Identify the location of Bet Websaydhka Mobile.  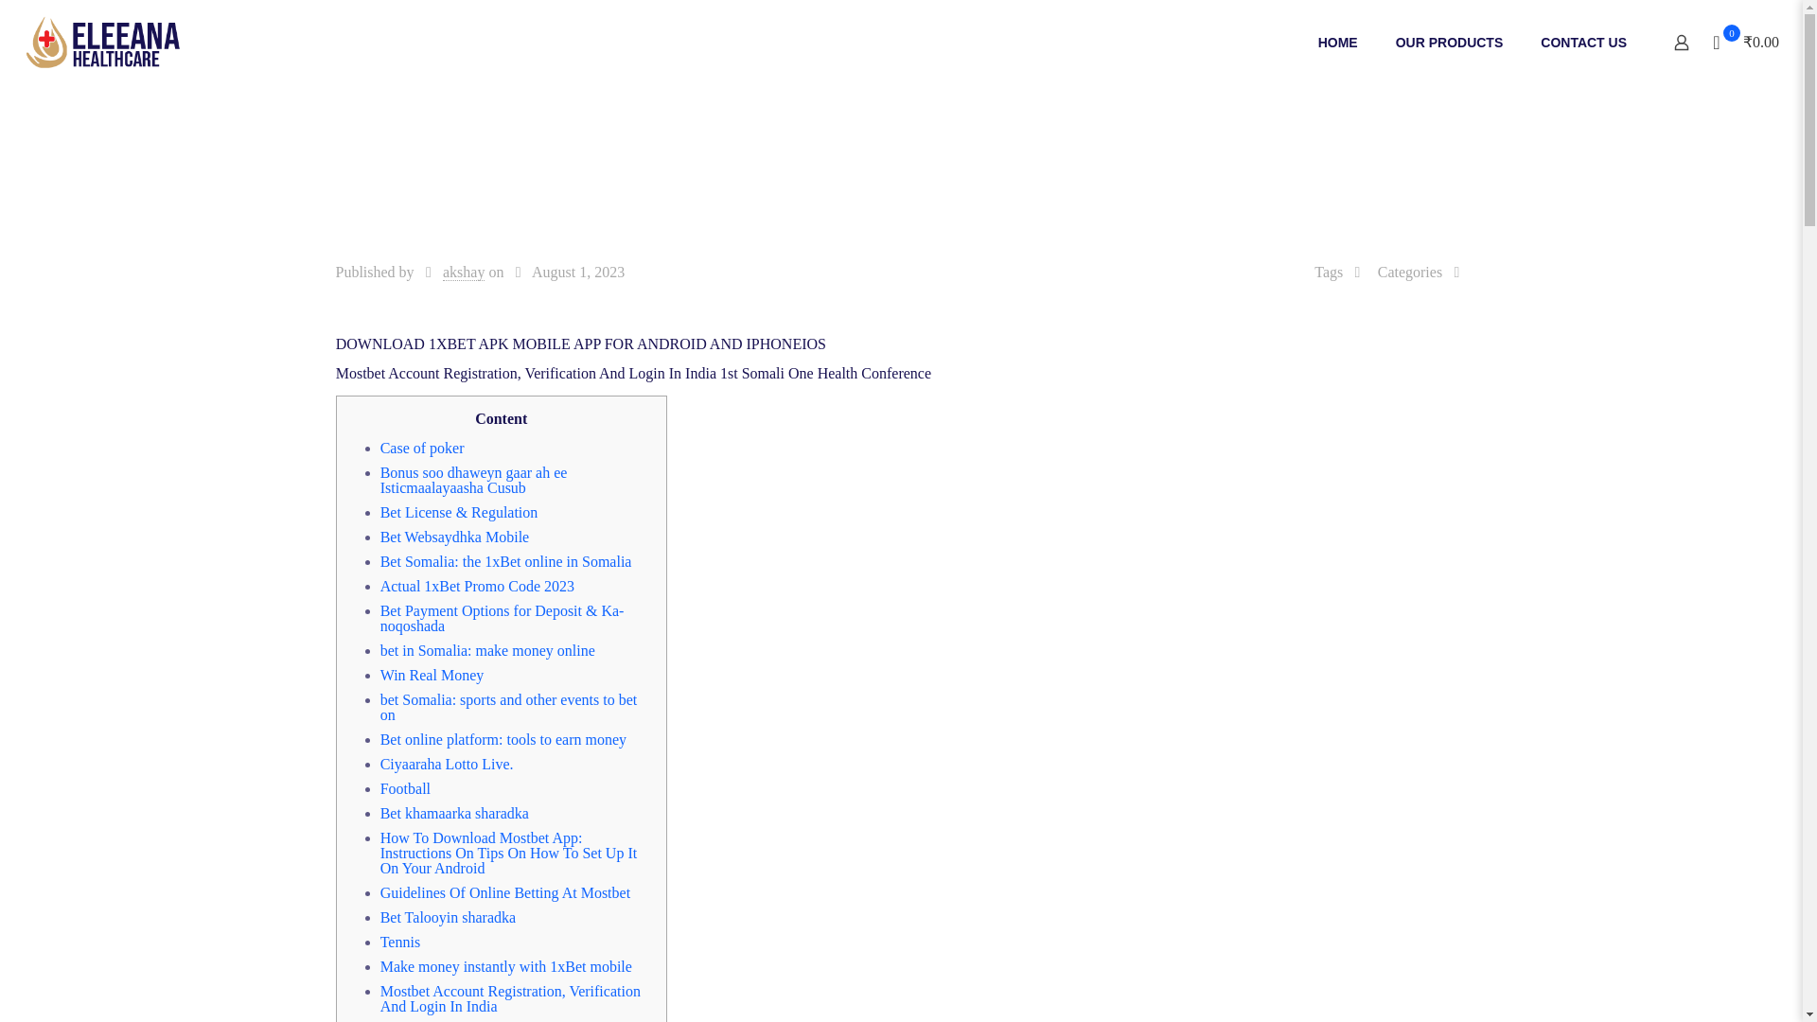
(454, 537).